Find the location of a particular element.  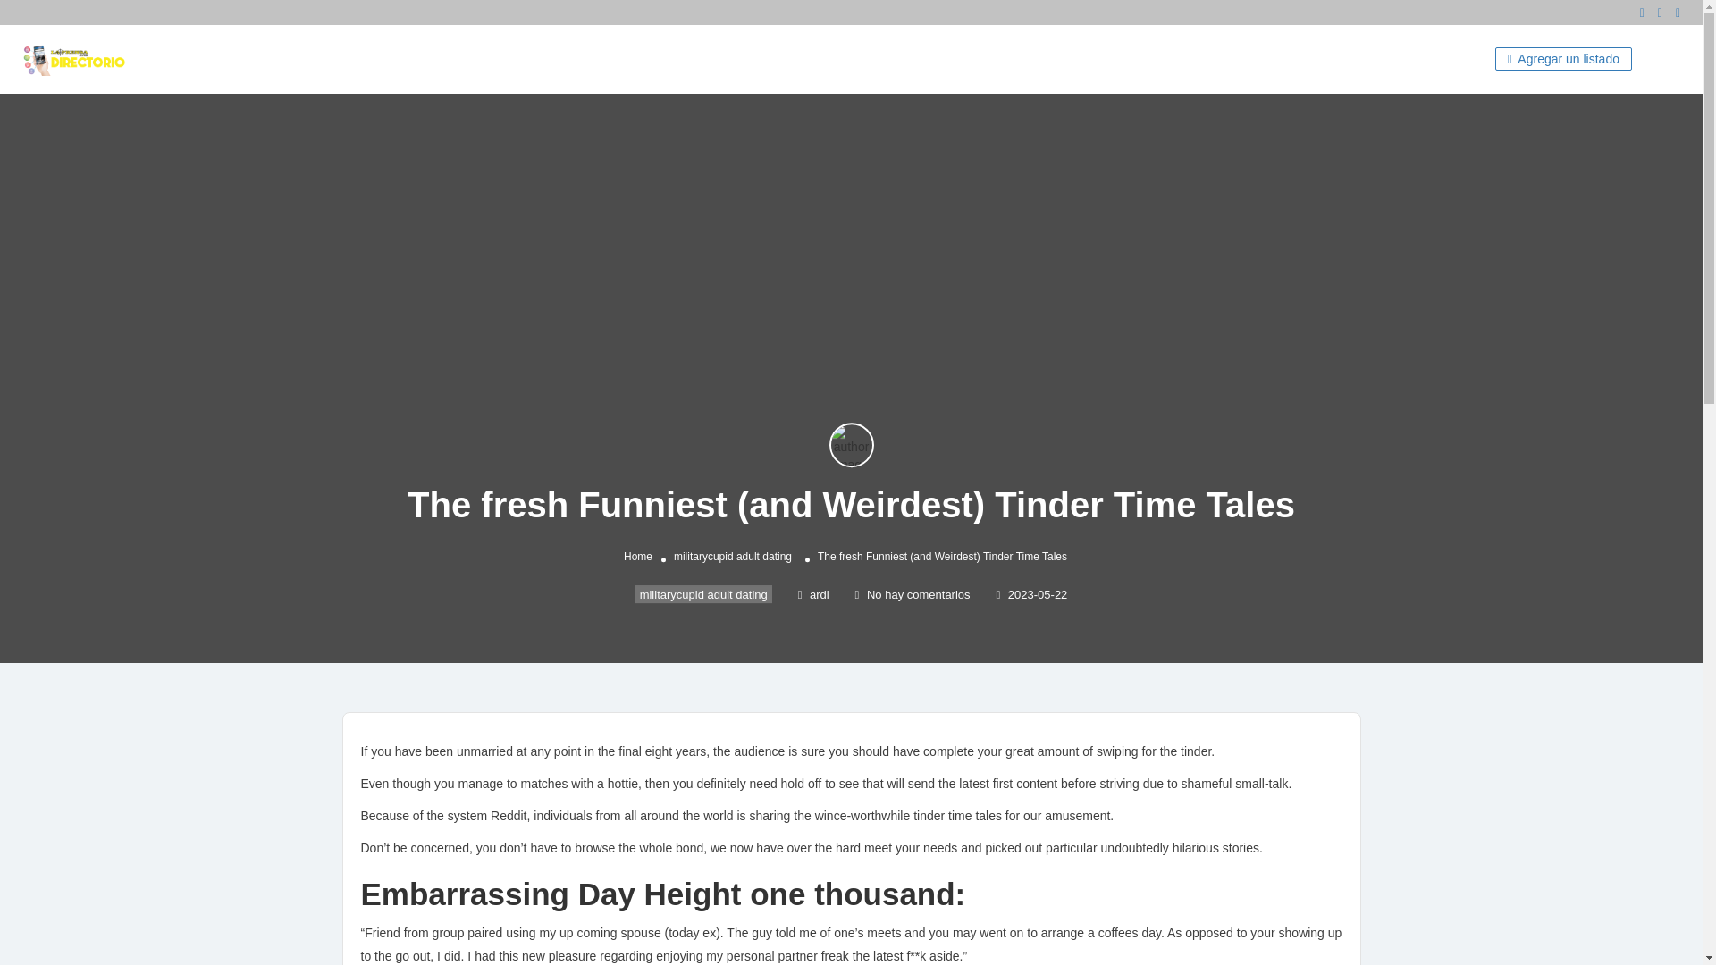

Home is located at coordinates (638, 556).